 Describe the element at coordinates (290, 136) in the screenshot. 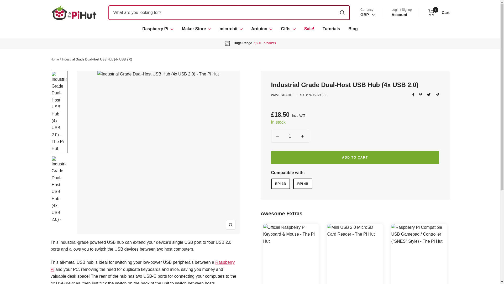

I see `1` at that location.